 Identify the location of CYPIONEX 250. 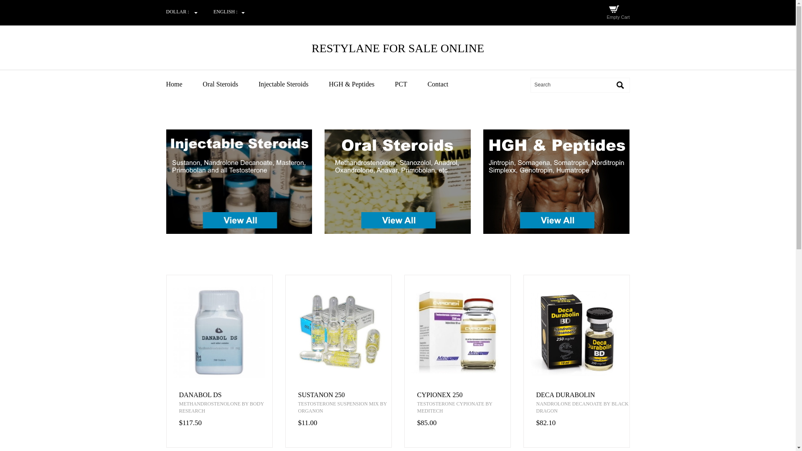
(464, 395).